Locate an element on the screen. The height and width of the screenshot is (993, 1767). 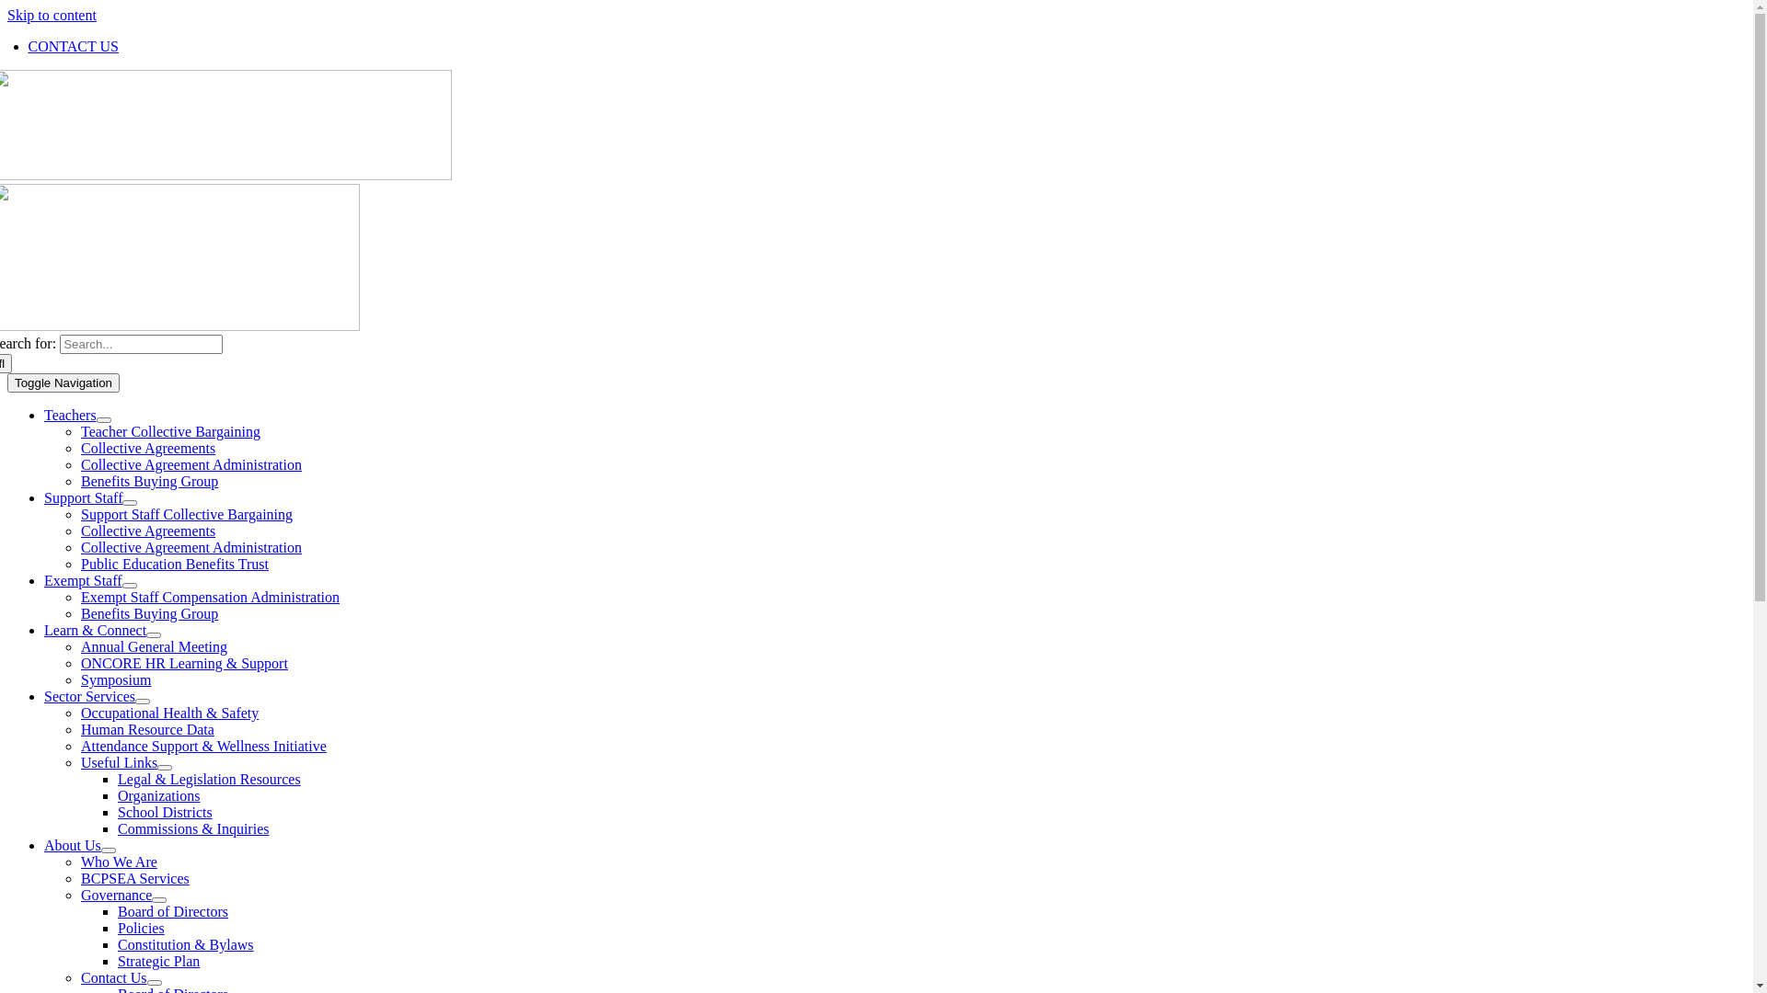
Learn & Connect is located at coordinates (96, 631).